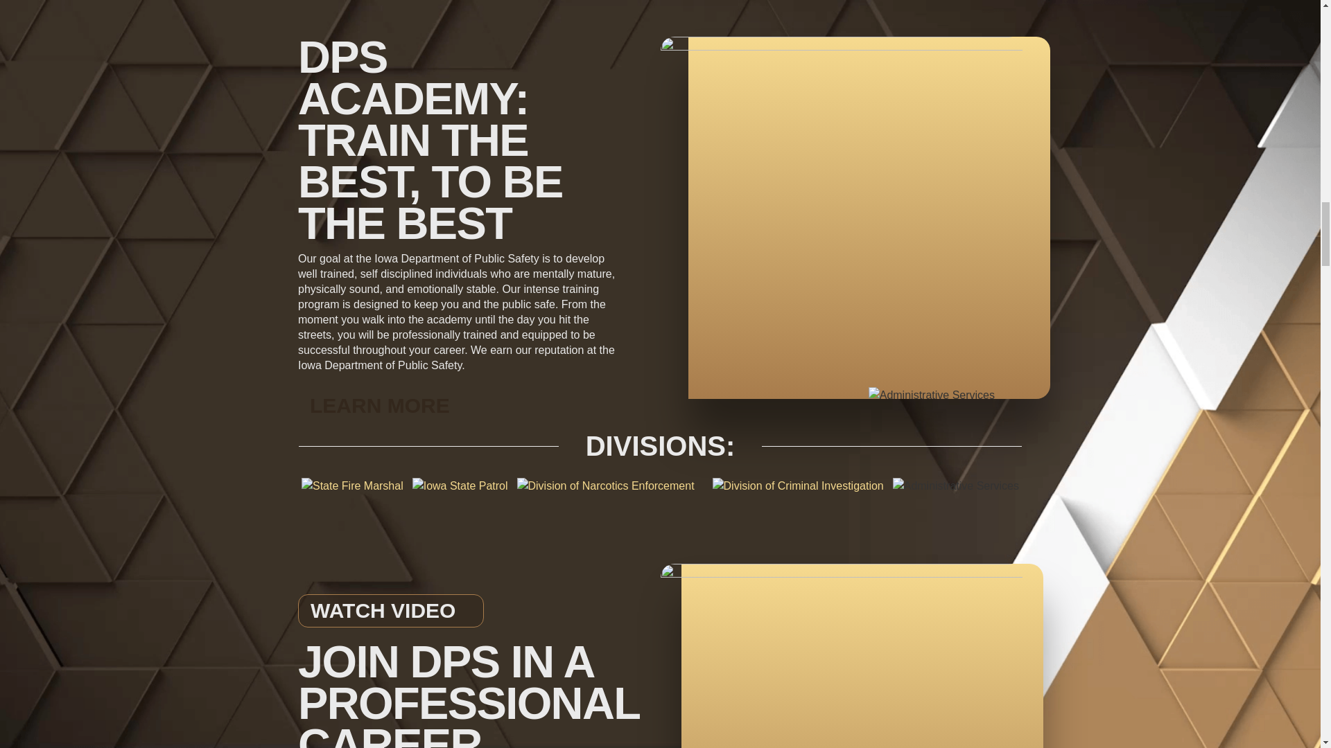  What do you see at coordinates (380, 406) in the screenshot?
I see `LEARN MORE` at bounding box center [380, 406].